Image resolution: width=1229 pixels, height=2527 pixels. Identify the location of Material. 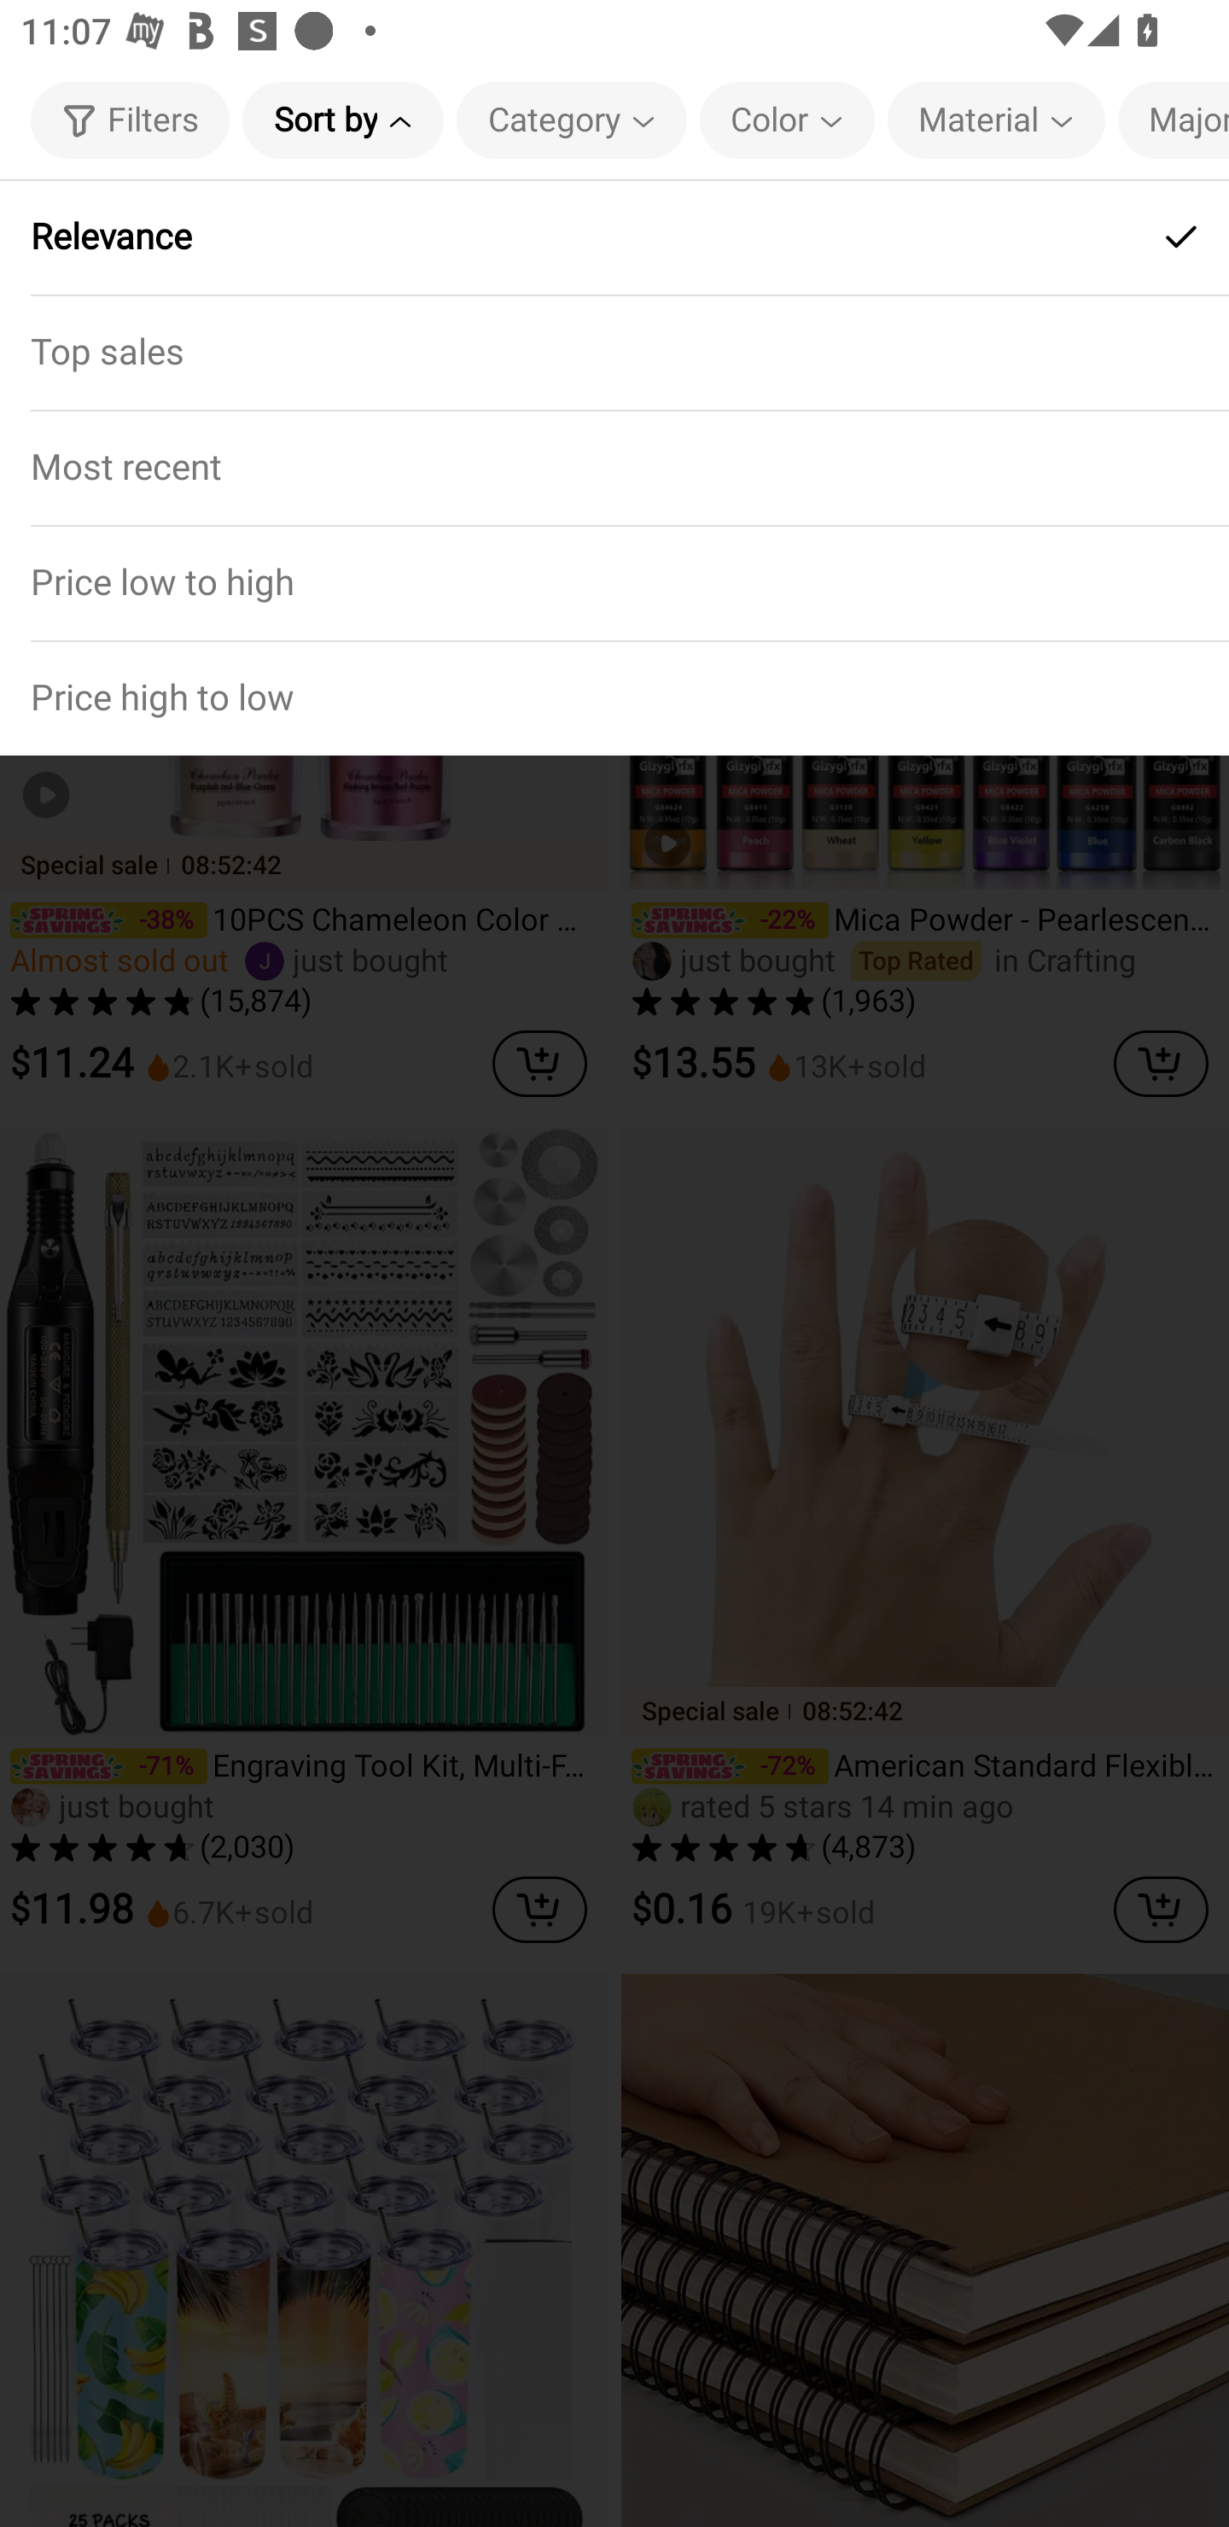
(995, 120).